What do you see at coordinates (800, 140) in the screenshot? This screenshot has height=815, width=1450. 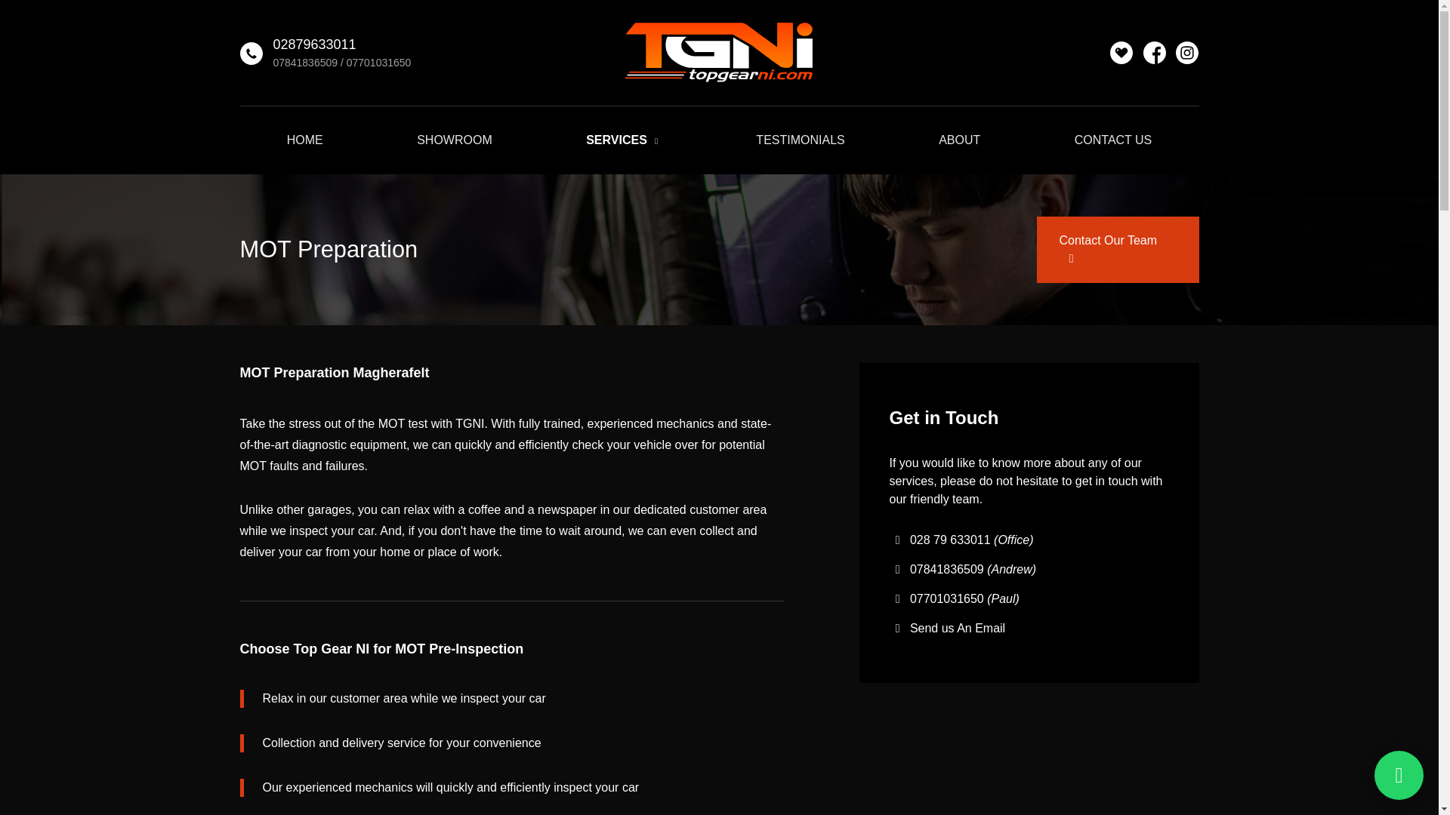 I see `TESTIMONIALS` at bounding box center [800, 140].